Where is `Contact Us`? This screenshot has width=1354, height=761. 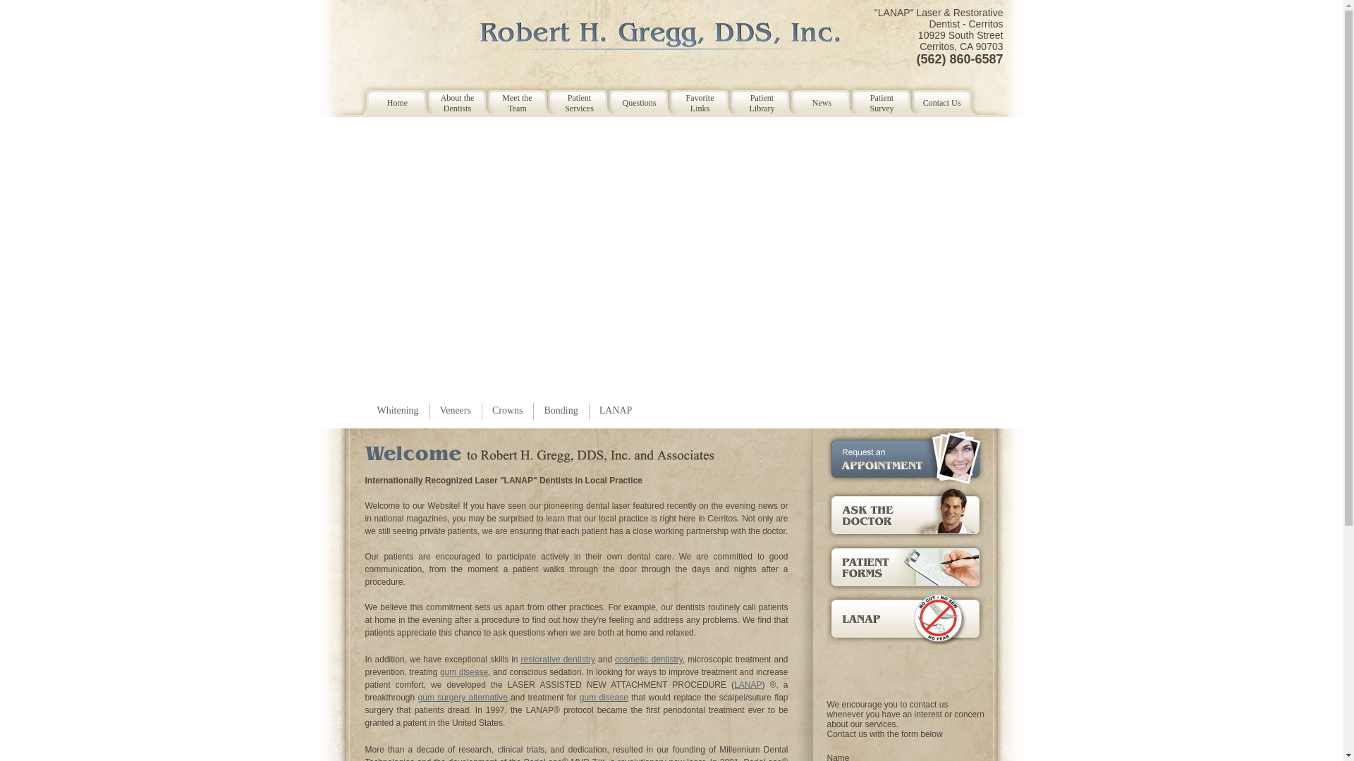 Contact Us is located at coordinates (934, 96).